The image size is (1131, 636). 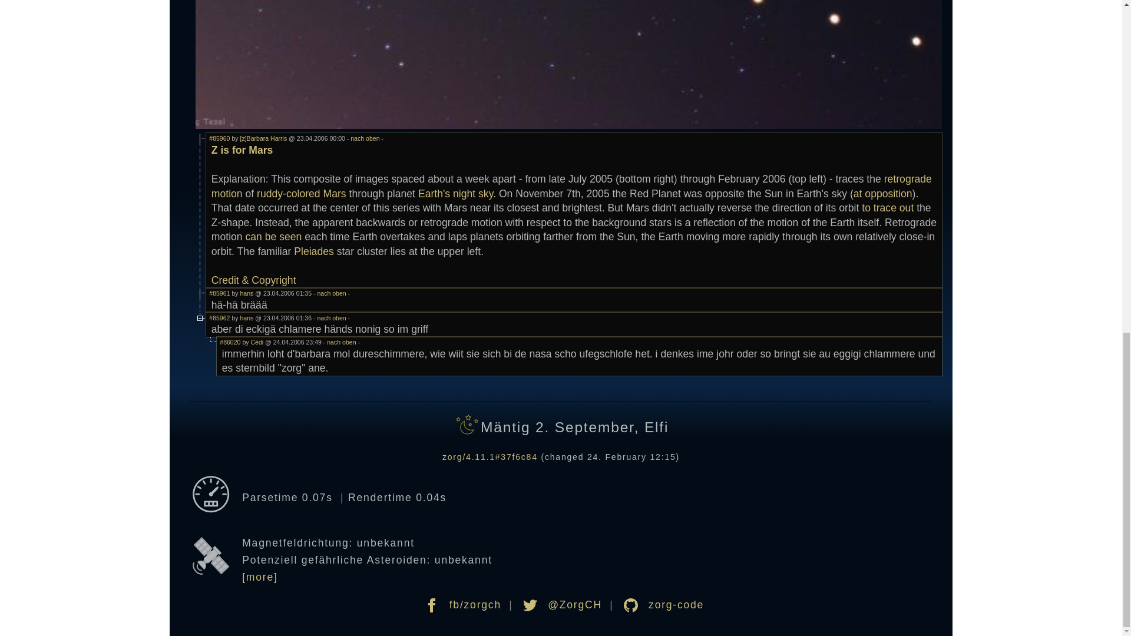 What do you see at coordinates (301, 193) in the screenshot?
I see `ruddy-colored Mars` at bounding box center [301, 193].